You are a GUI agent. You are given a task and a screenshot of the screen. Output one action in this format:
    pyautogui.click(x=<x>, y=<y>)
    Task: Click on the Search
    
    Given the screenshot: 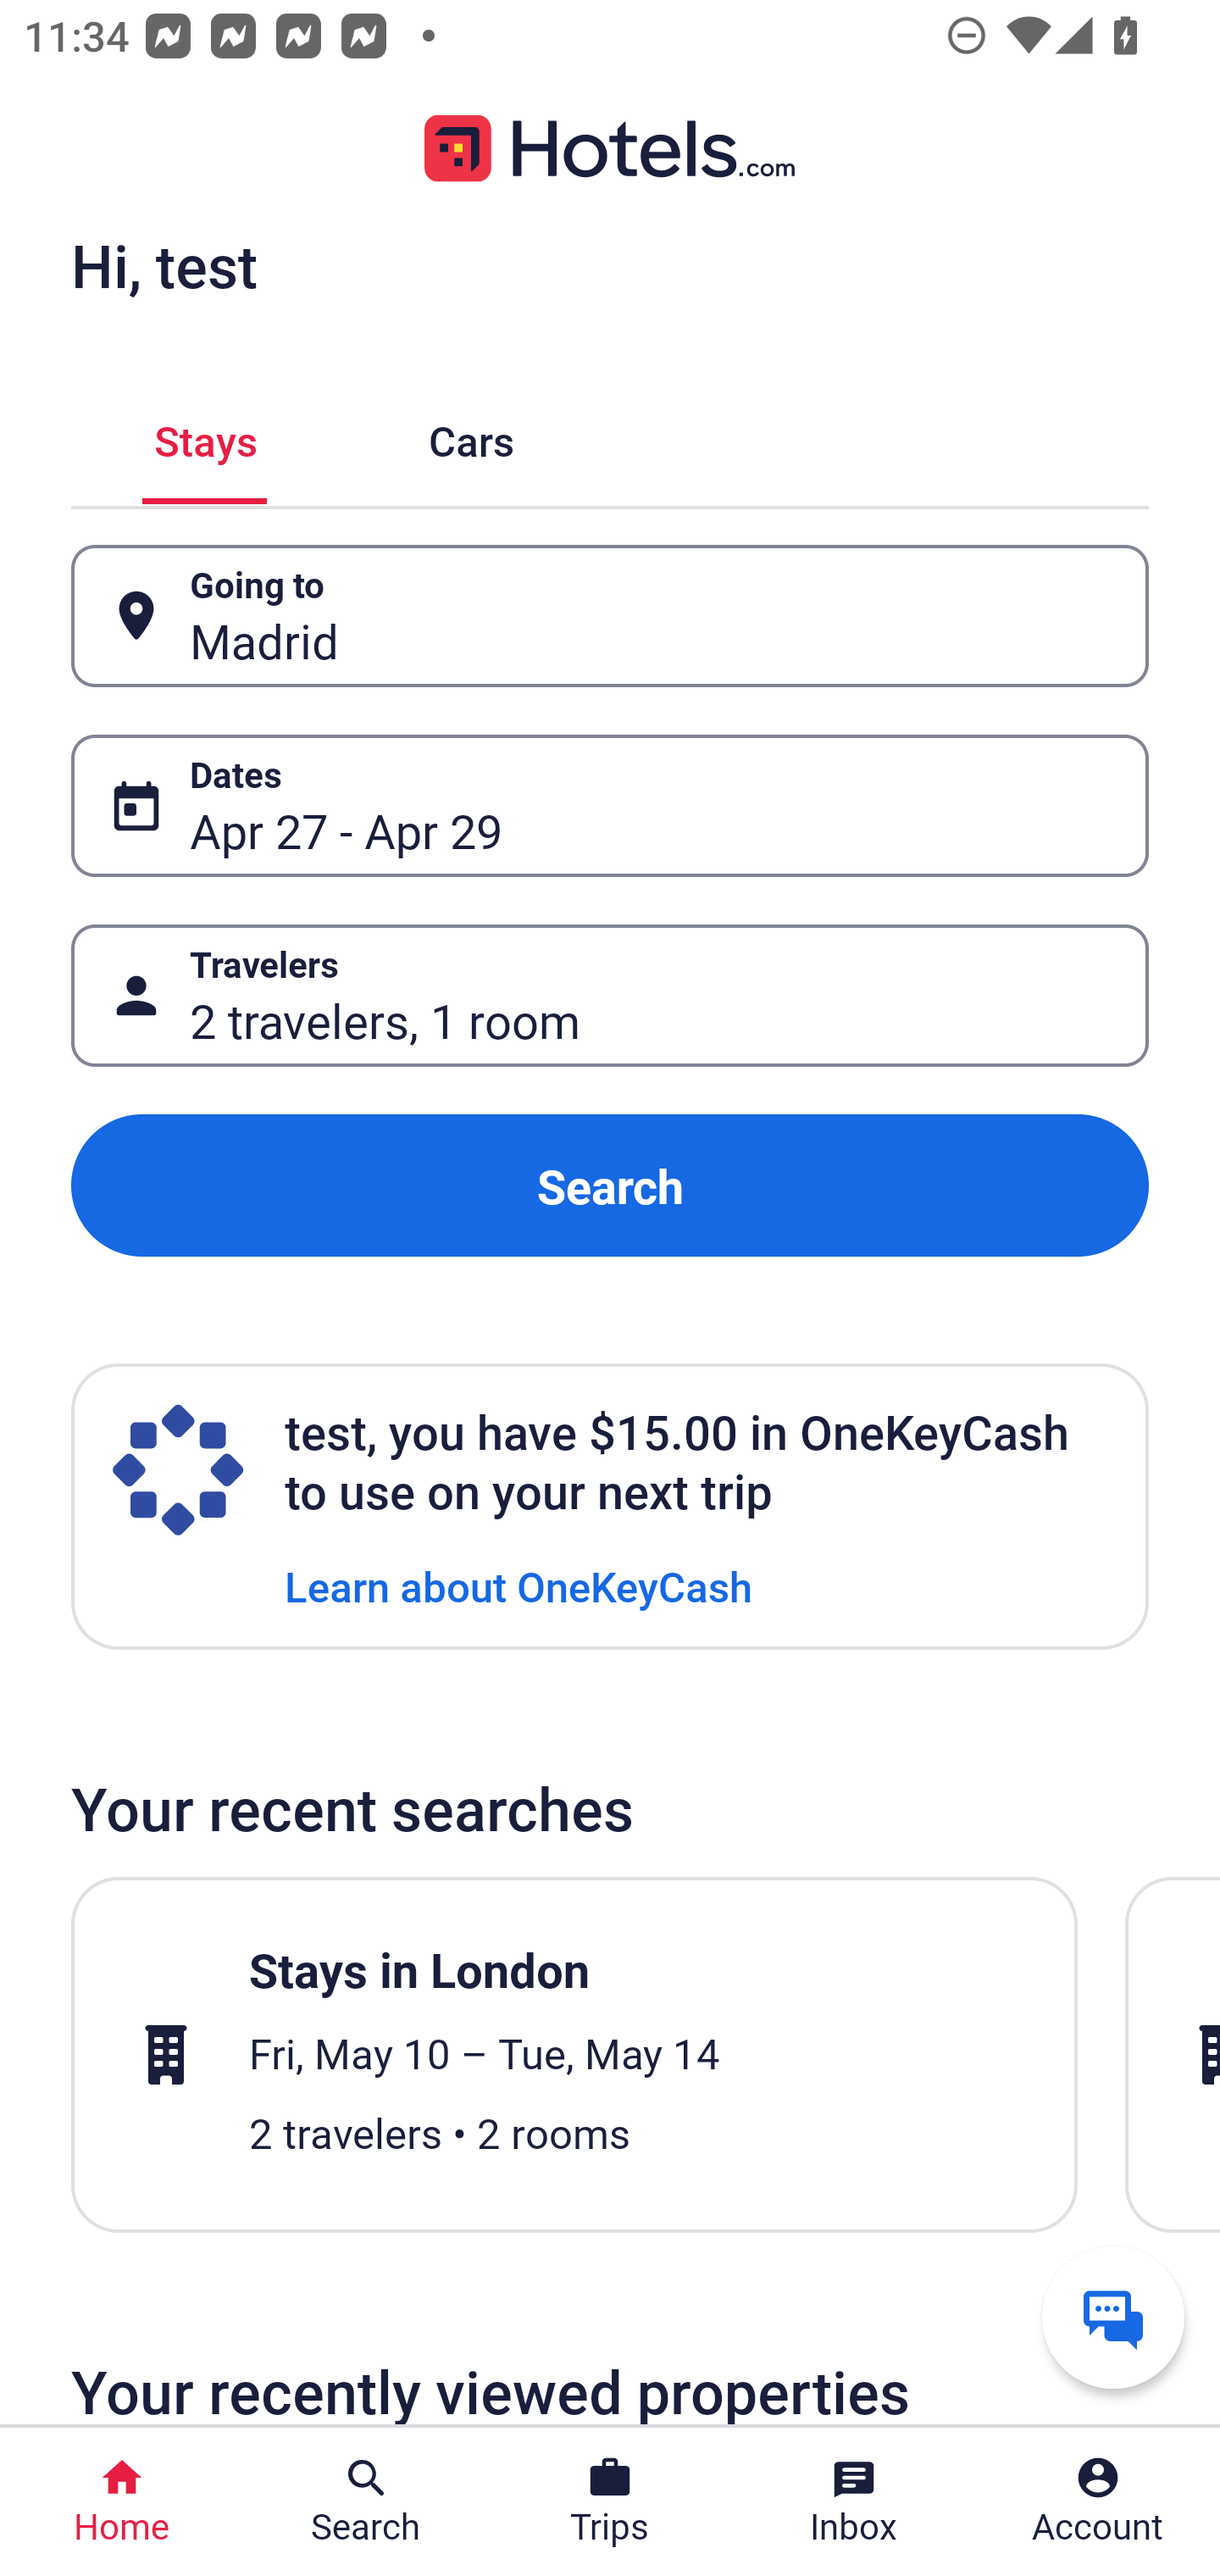 What is the action you would take?
    pyautogui.click(x=610, y=1186)
    